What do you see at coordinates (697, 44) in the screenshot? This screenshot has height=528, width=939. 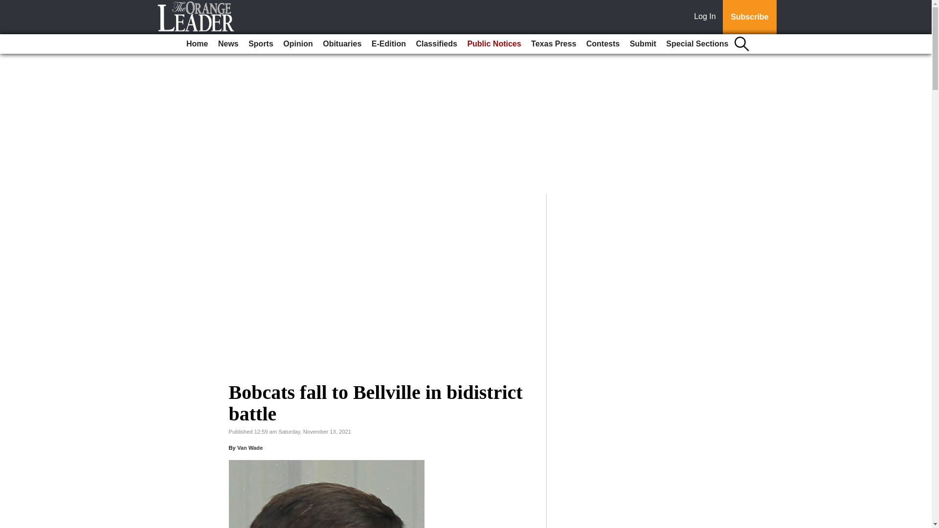 I see `Special Sections` at bounding box center [697, 44].